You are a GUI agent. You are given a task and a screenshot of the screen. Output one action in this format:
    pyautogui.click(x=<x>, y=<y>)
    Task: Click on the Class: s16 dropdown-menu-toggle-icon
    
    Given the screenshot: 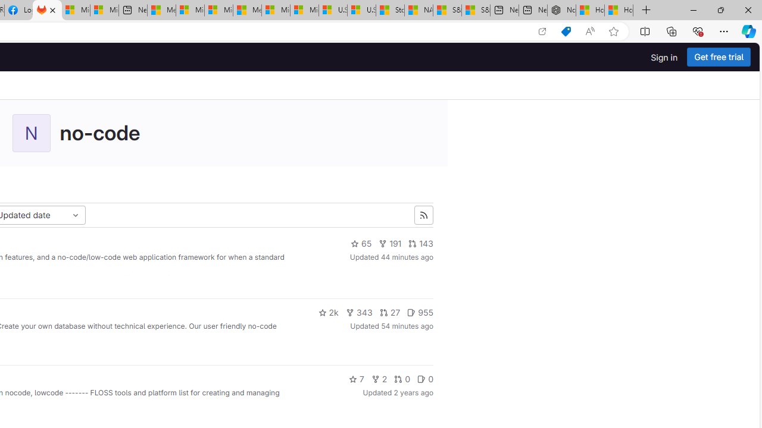 What is the action you would take?
    pyautogui.click(x=75, y=215)
    